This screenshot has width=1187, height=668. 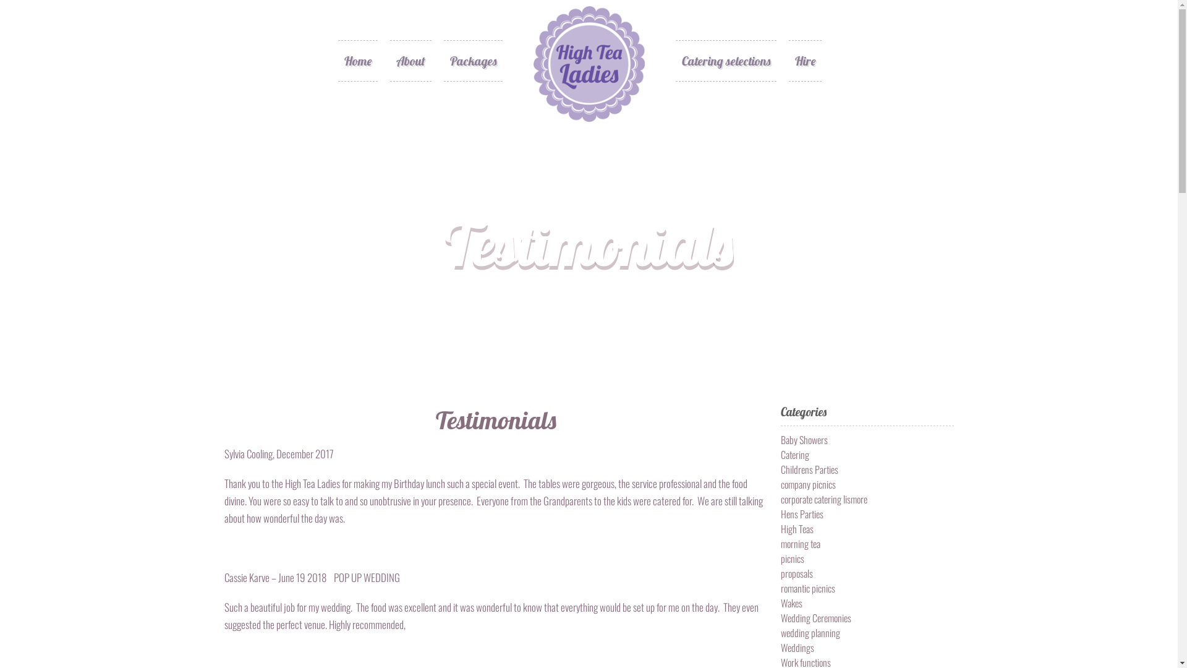 I want to click on corporate catering lismore, so click(x=823, y=499).